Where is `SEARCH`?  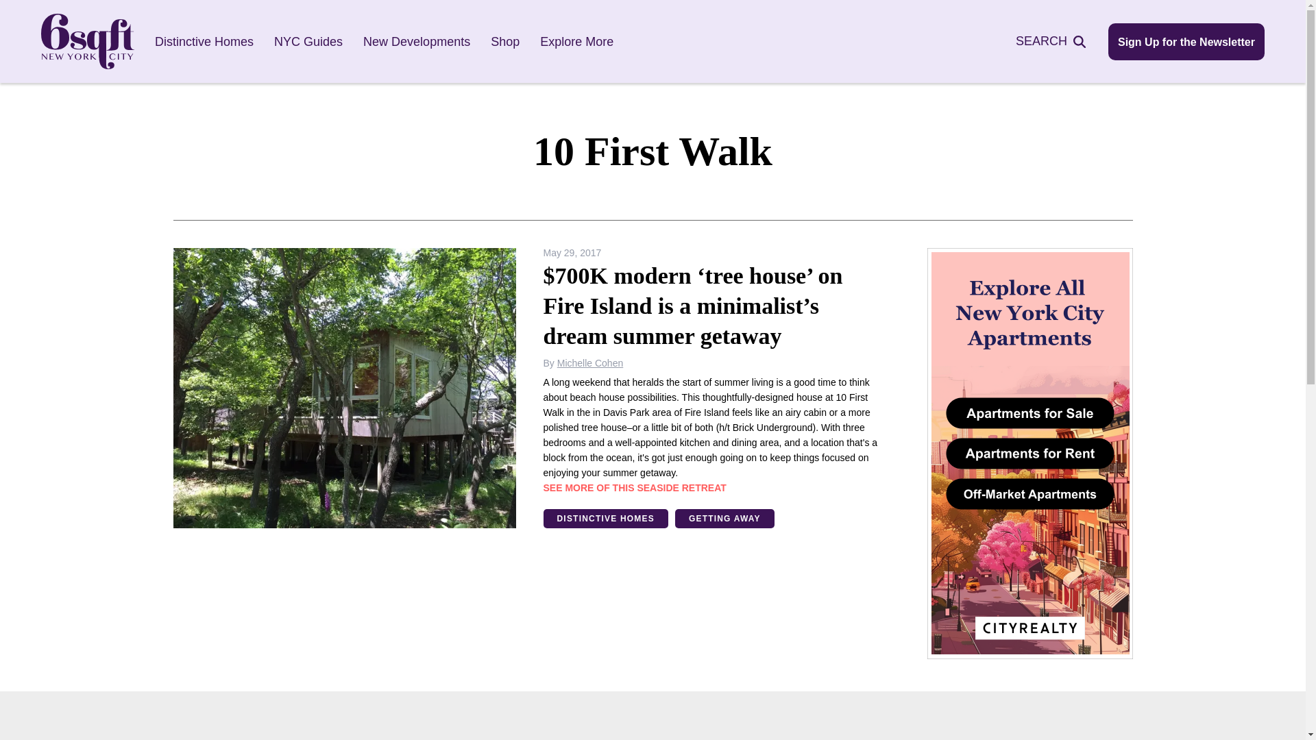 SEARCH is located at coordinates (1058, 41).